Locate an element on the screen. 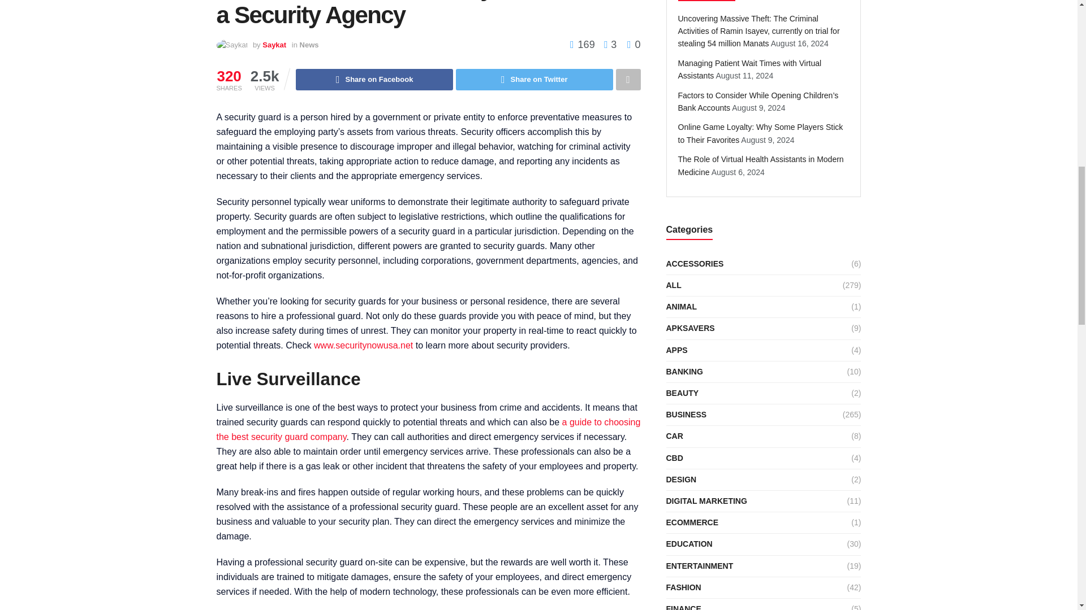  169 is located at coordinates (584, 44).